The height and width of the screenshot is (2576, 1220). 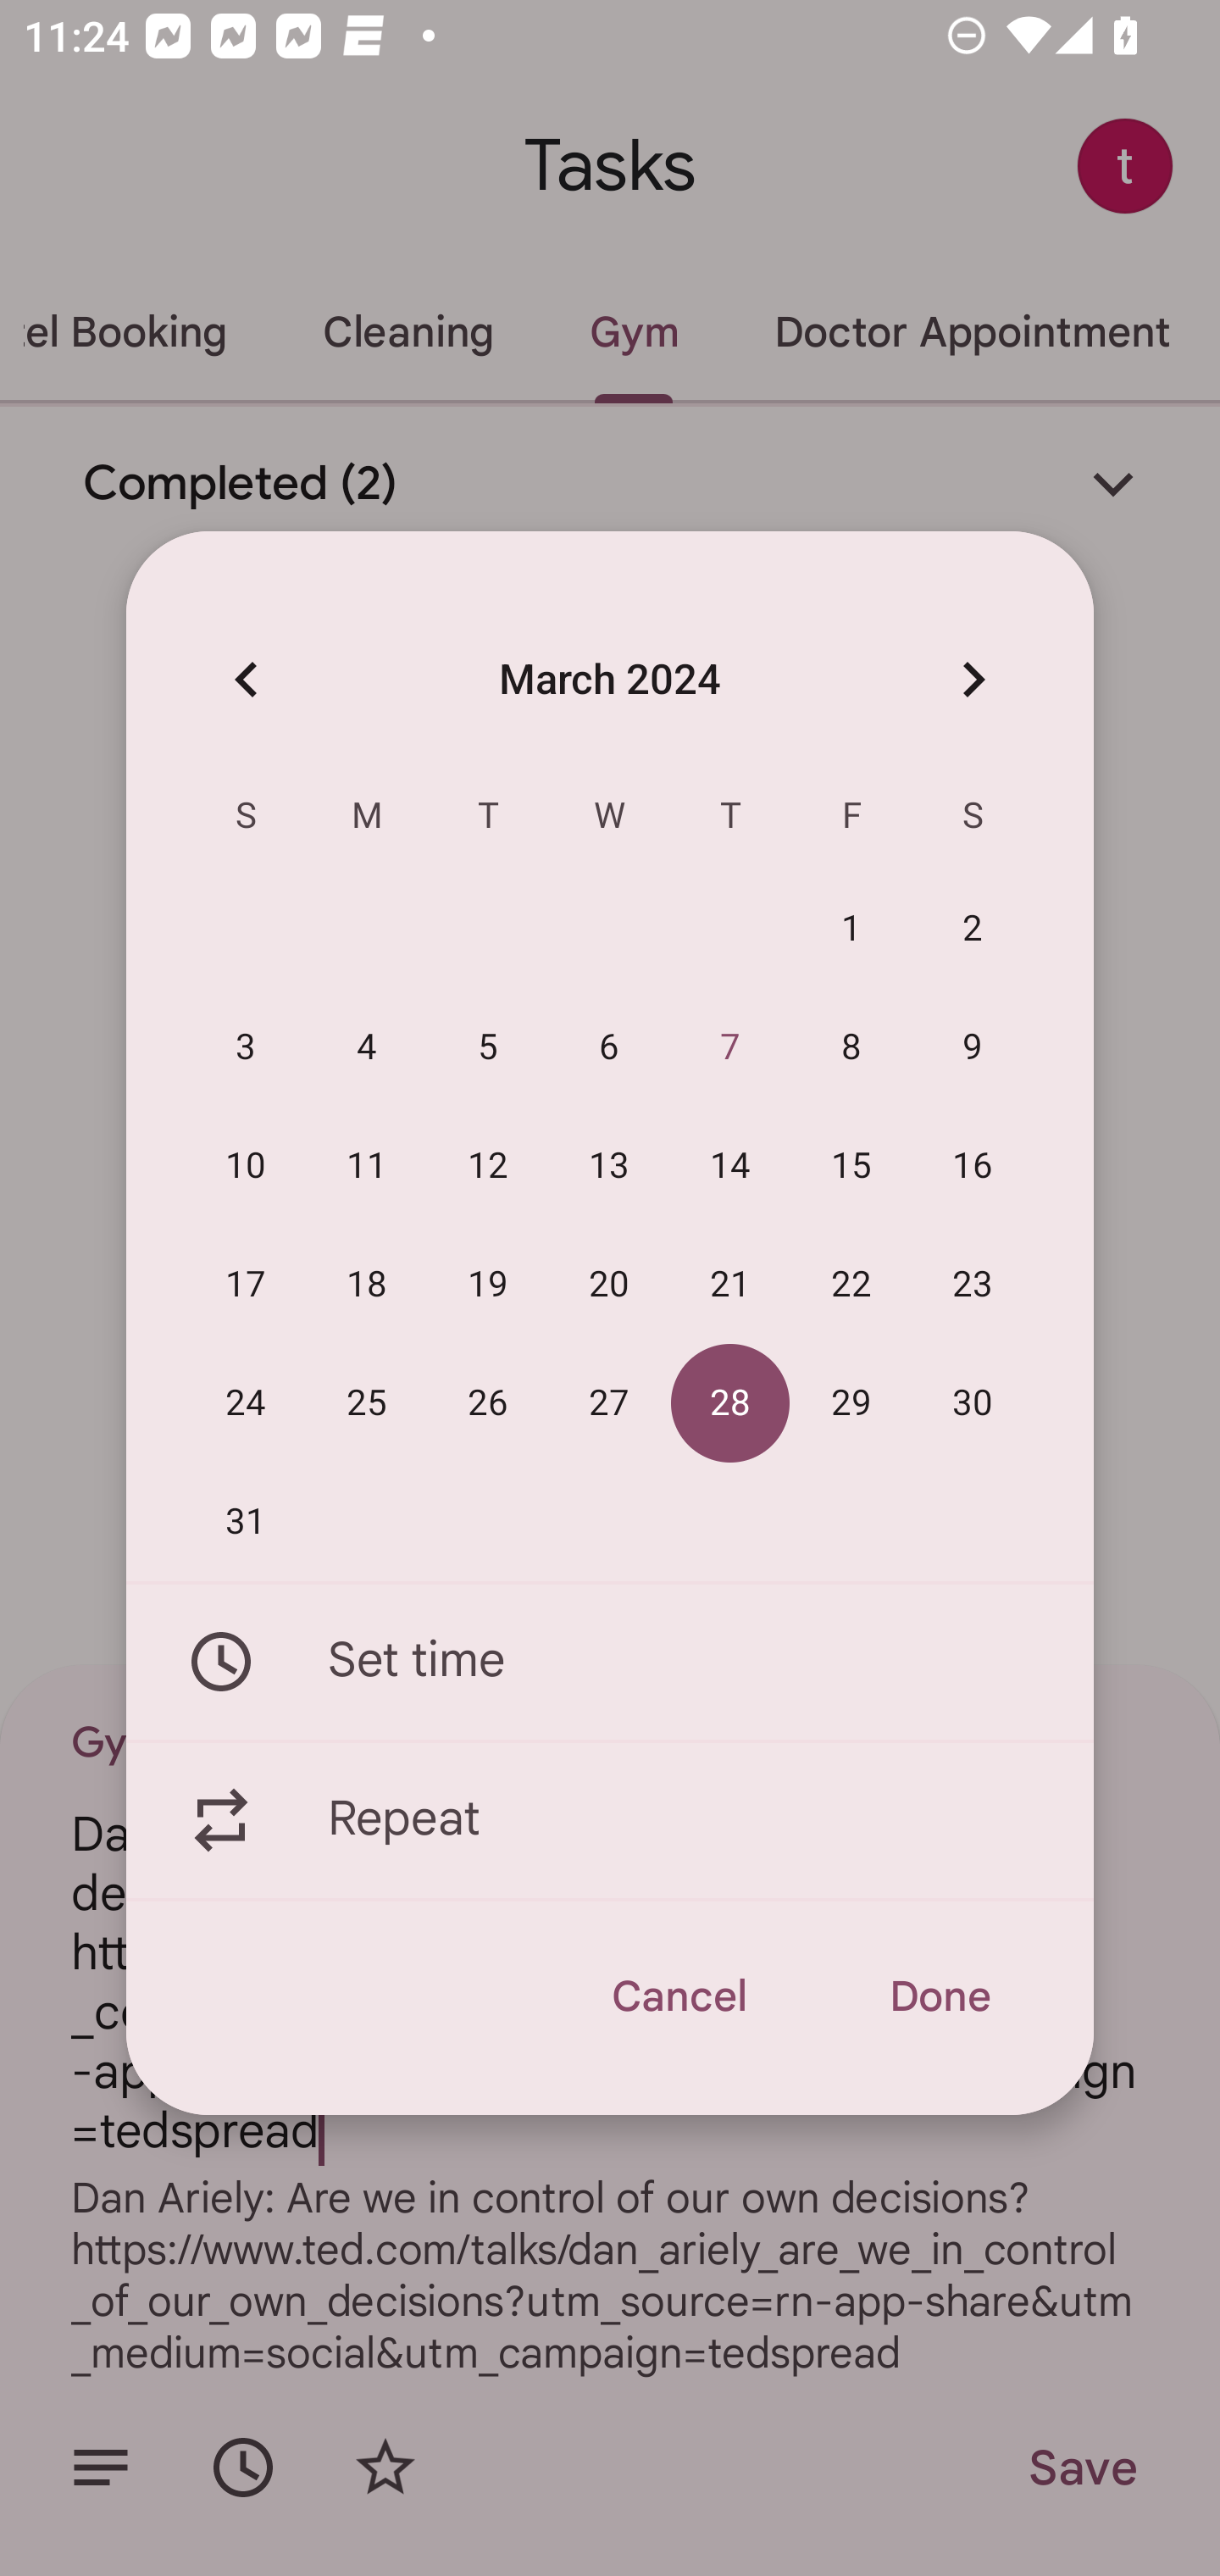 I want to click on 26 26 March 2024, so click(x=488, y=1403).